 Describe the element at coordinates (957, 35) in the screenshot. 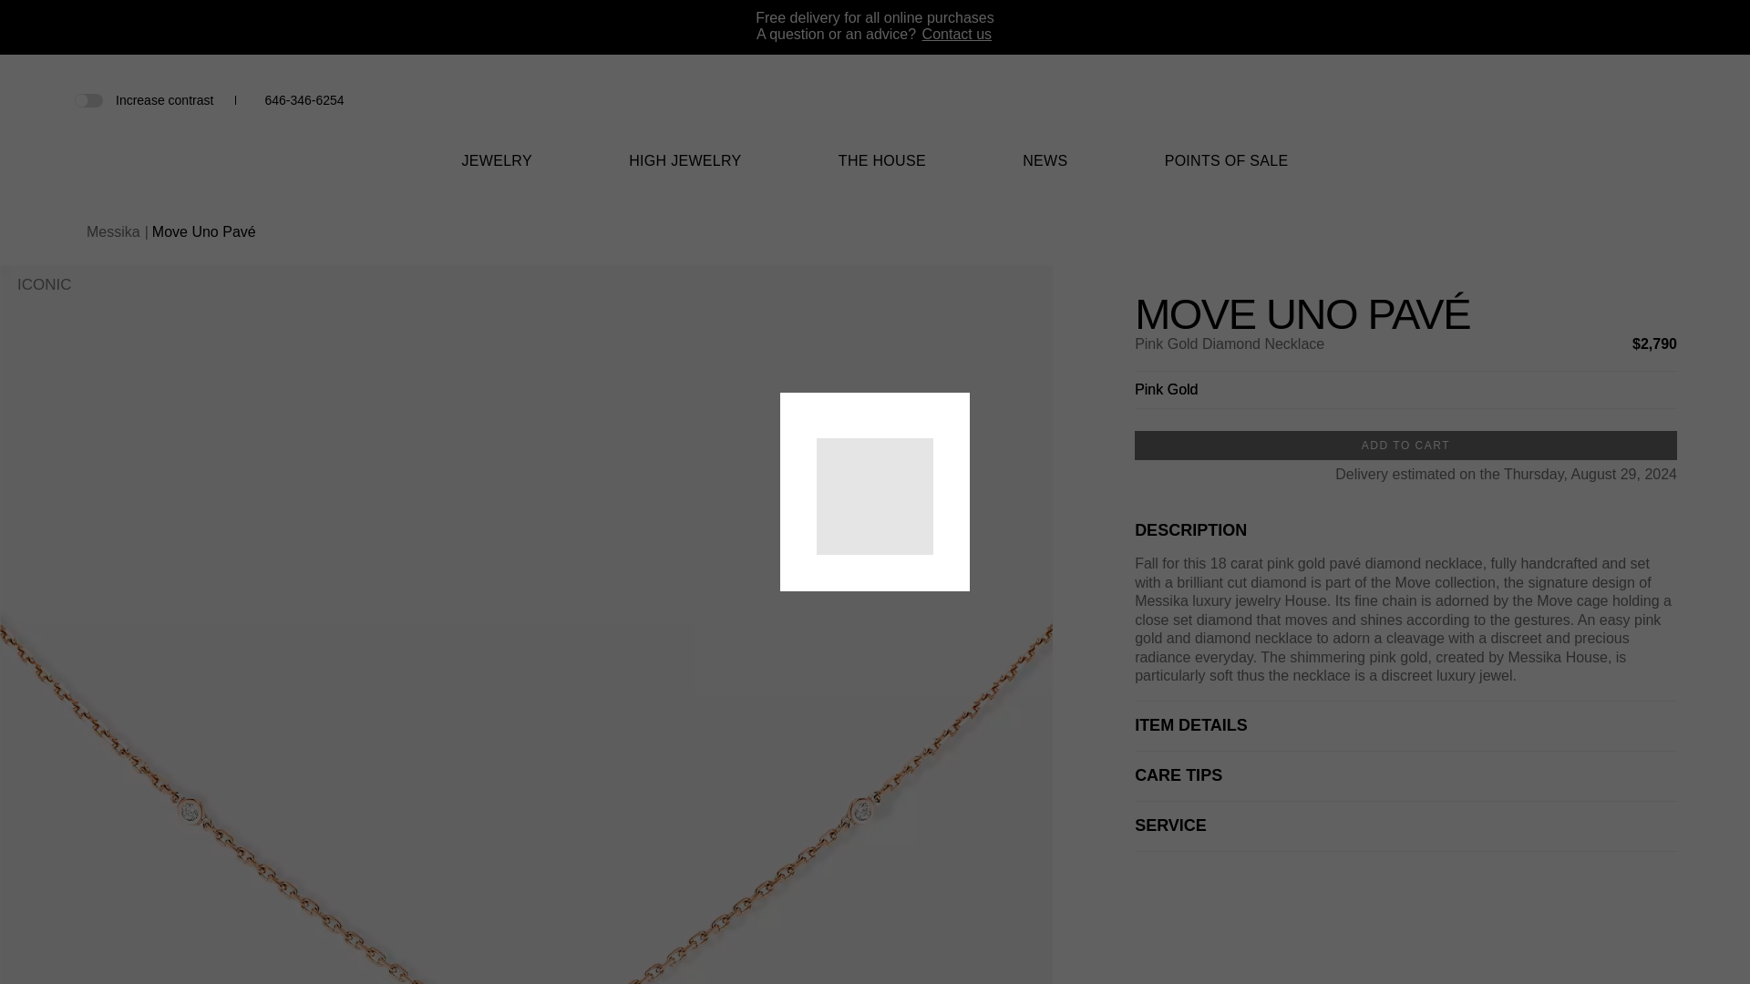

I see `Contact us` at that location.